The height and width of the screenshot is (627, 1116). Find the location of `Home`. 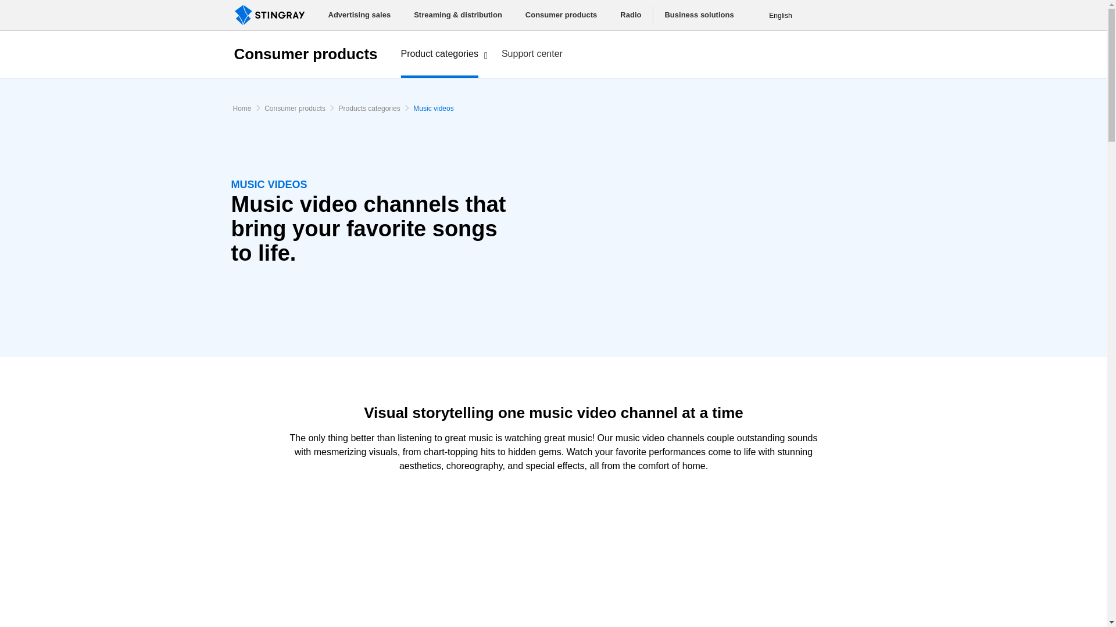

Home is located at coordinates (243, 109).